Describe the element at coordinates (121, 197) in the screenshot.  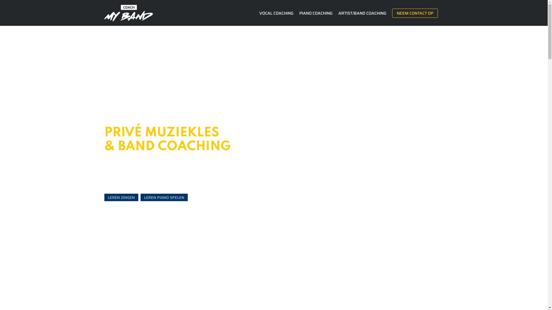
I see `LEREN ZINGEN` at that location.